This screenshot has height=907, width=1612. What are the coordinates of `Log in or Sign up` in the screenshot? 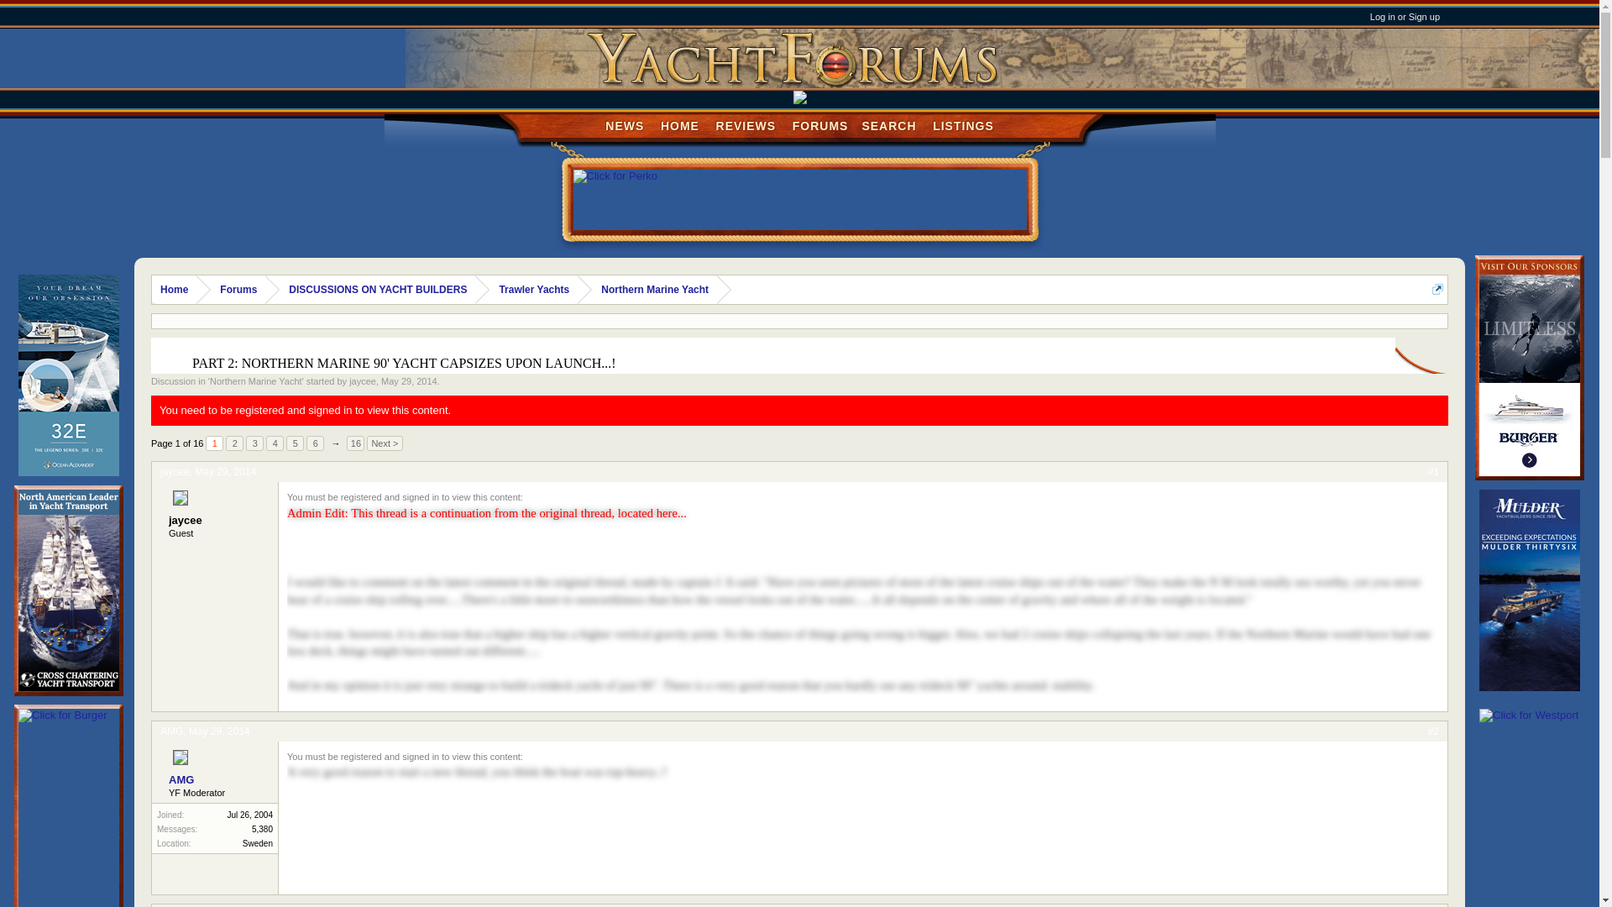 It's located at (225, 472).